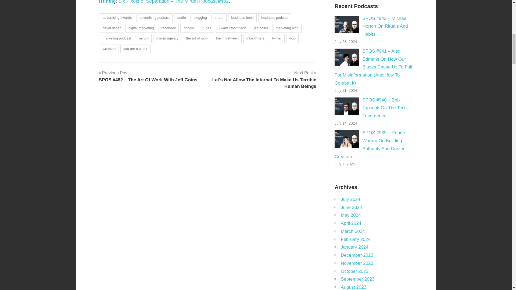 The image size is (516, 290). What do you see at coordinates (242, 18) in the screenshot?
I see `business book` at bounding box center [242, 18].